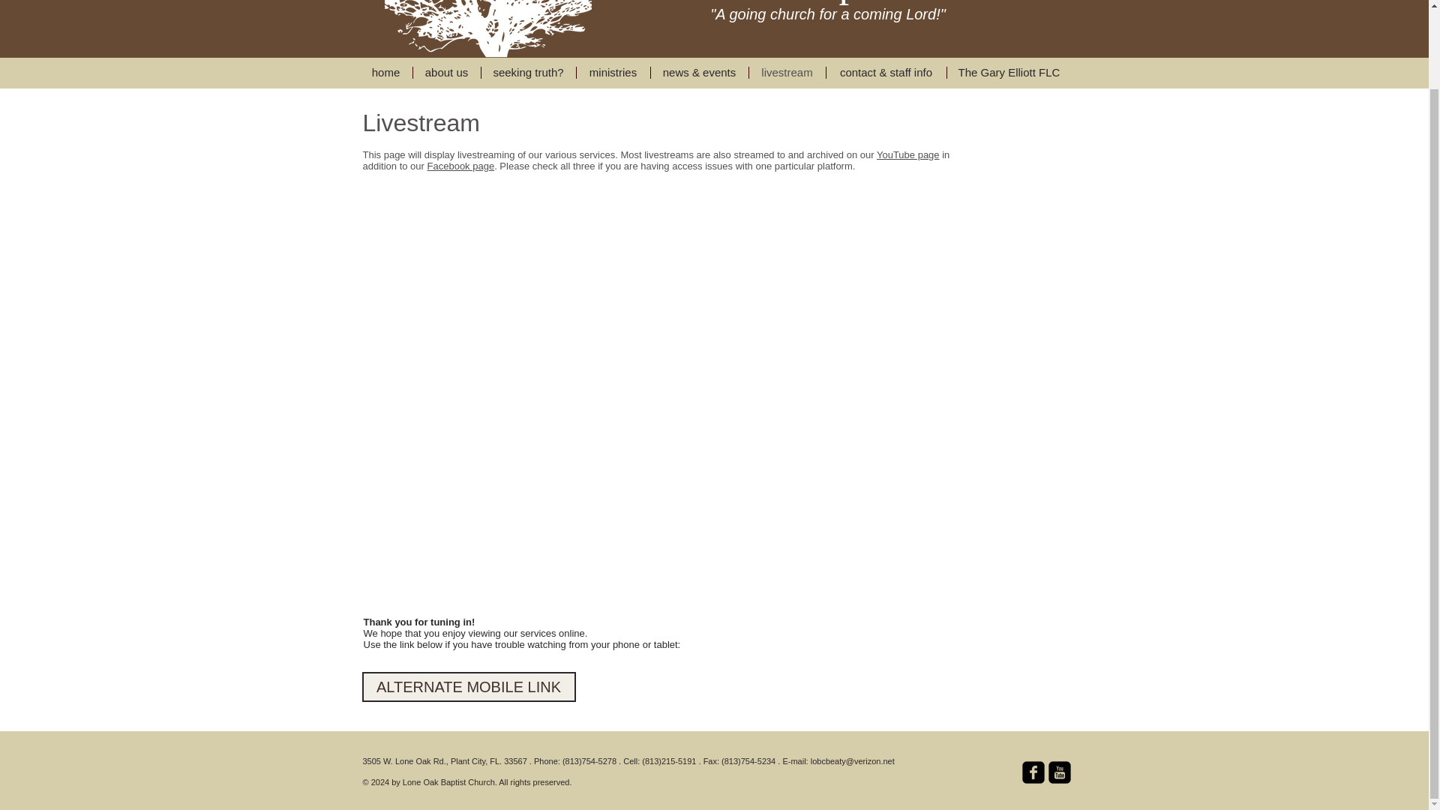  Describe the element at coordinates (908, 154) in the screenshot. I see `YouTube page` at that location.